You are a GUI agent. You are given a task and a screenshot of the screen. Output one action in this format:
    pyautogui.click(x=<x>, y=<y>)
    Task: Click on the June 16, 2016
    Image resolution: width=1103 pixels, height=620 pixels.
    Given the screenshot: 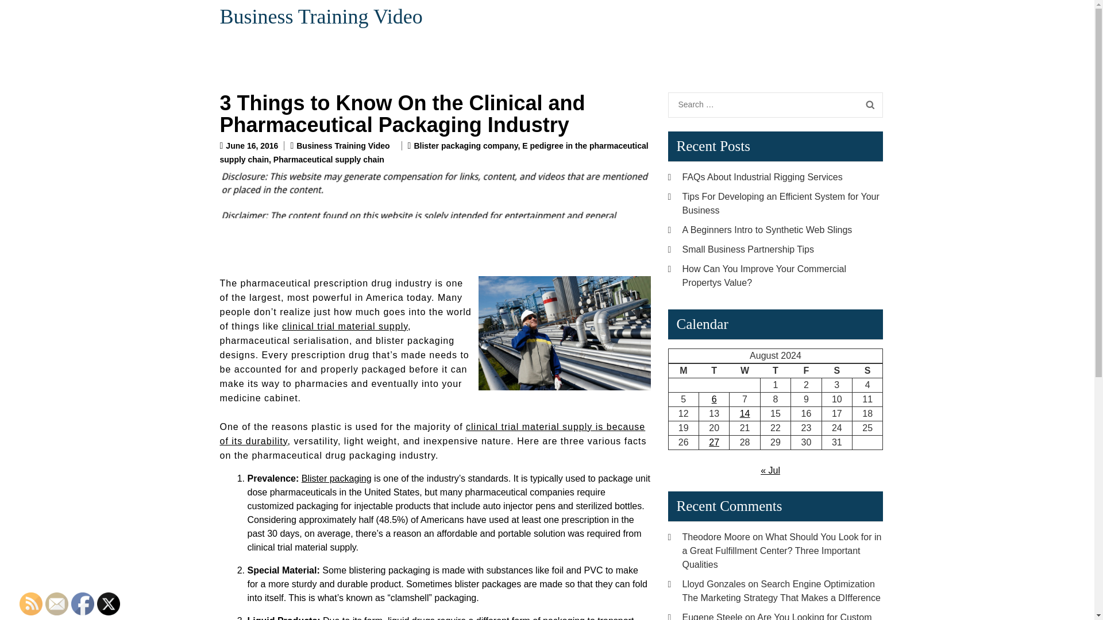 What is the action you would take?
    pyautogui.click(x=252, y=146)
    